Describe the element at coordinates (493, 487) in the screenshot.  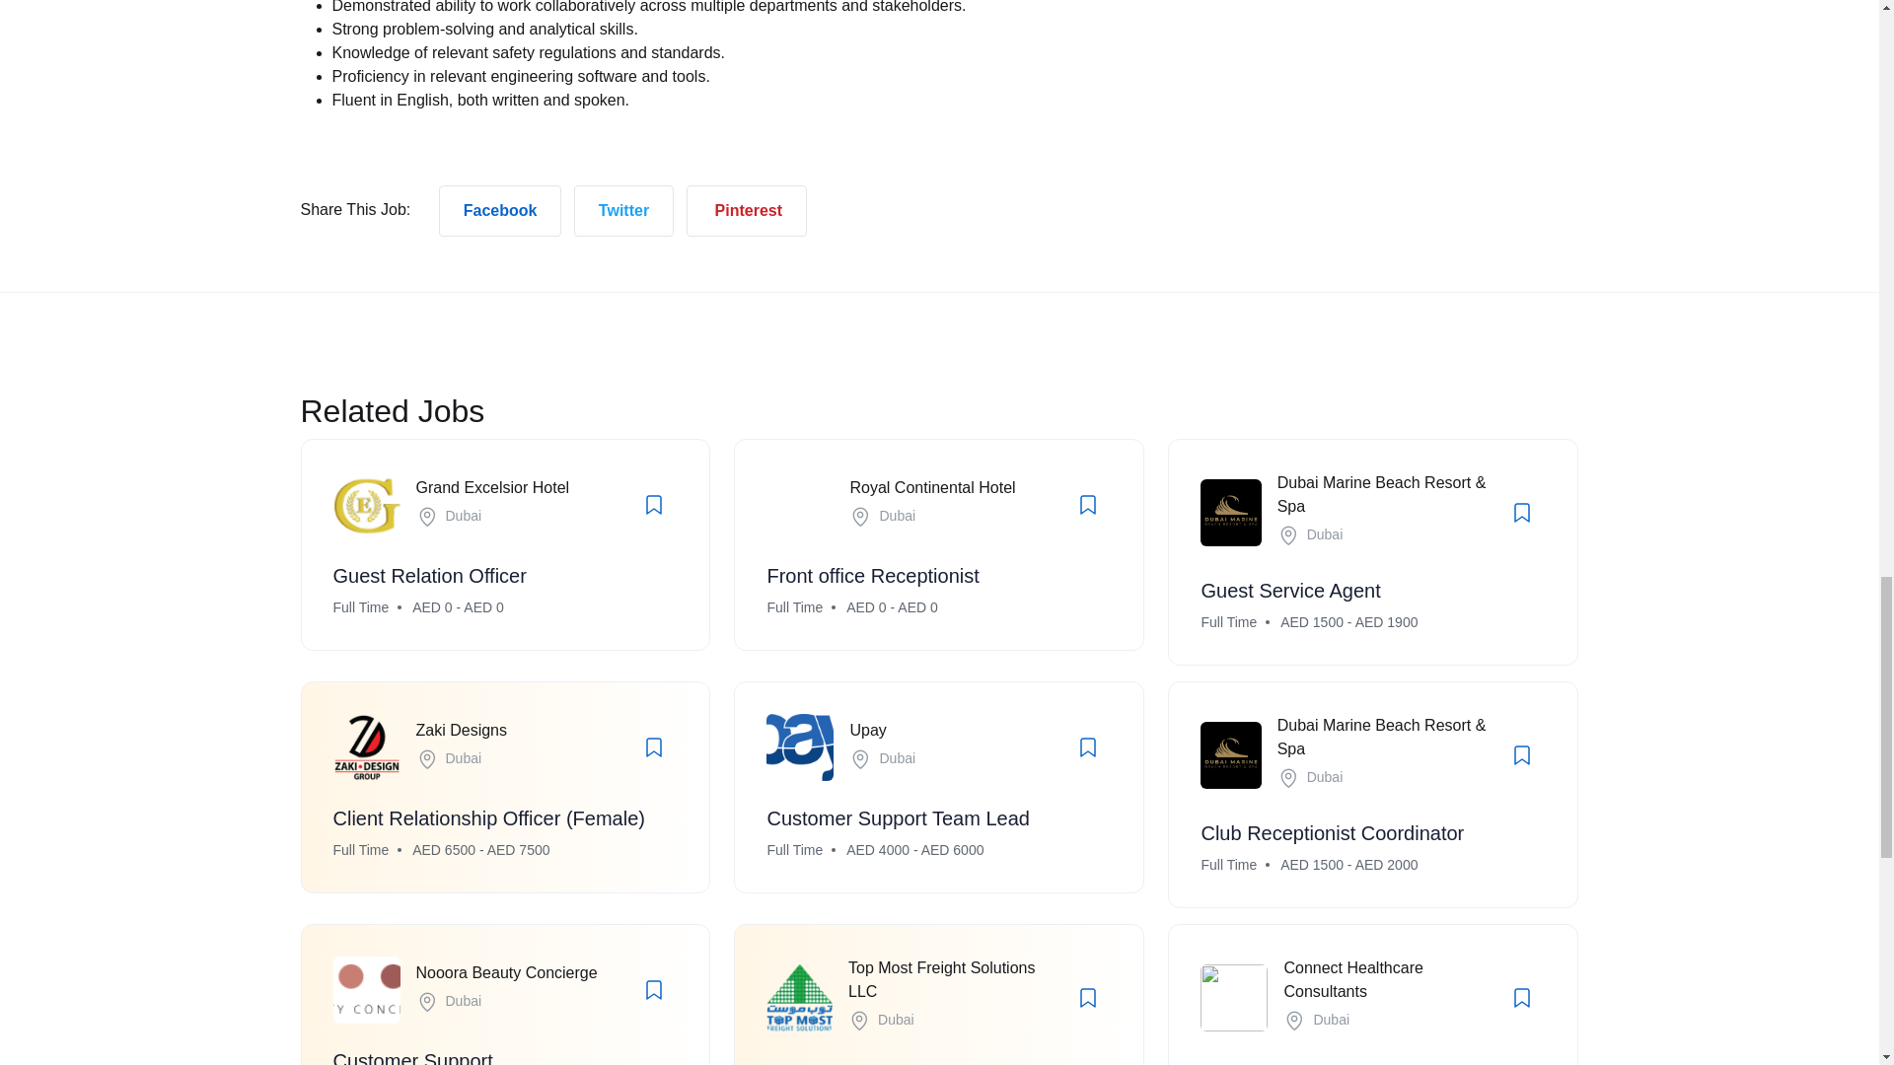
I see `Grand Excelsior Hotel` at that location.